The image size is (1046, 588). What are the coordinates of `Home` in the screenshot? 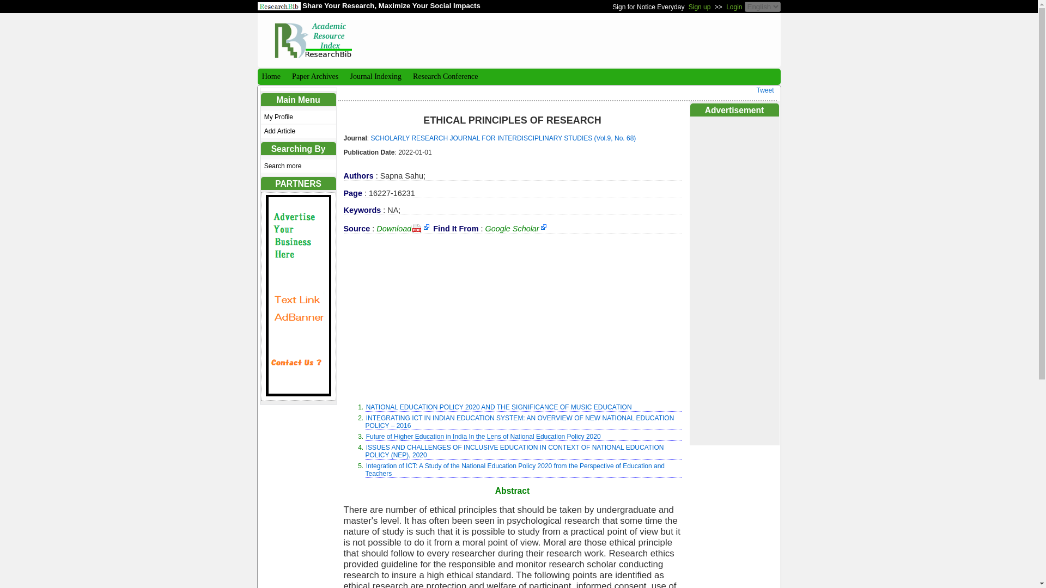 It's located at (270, 76).